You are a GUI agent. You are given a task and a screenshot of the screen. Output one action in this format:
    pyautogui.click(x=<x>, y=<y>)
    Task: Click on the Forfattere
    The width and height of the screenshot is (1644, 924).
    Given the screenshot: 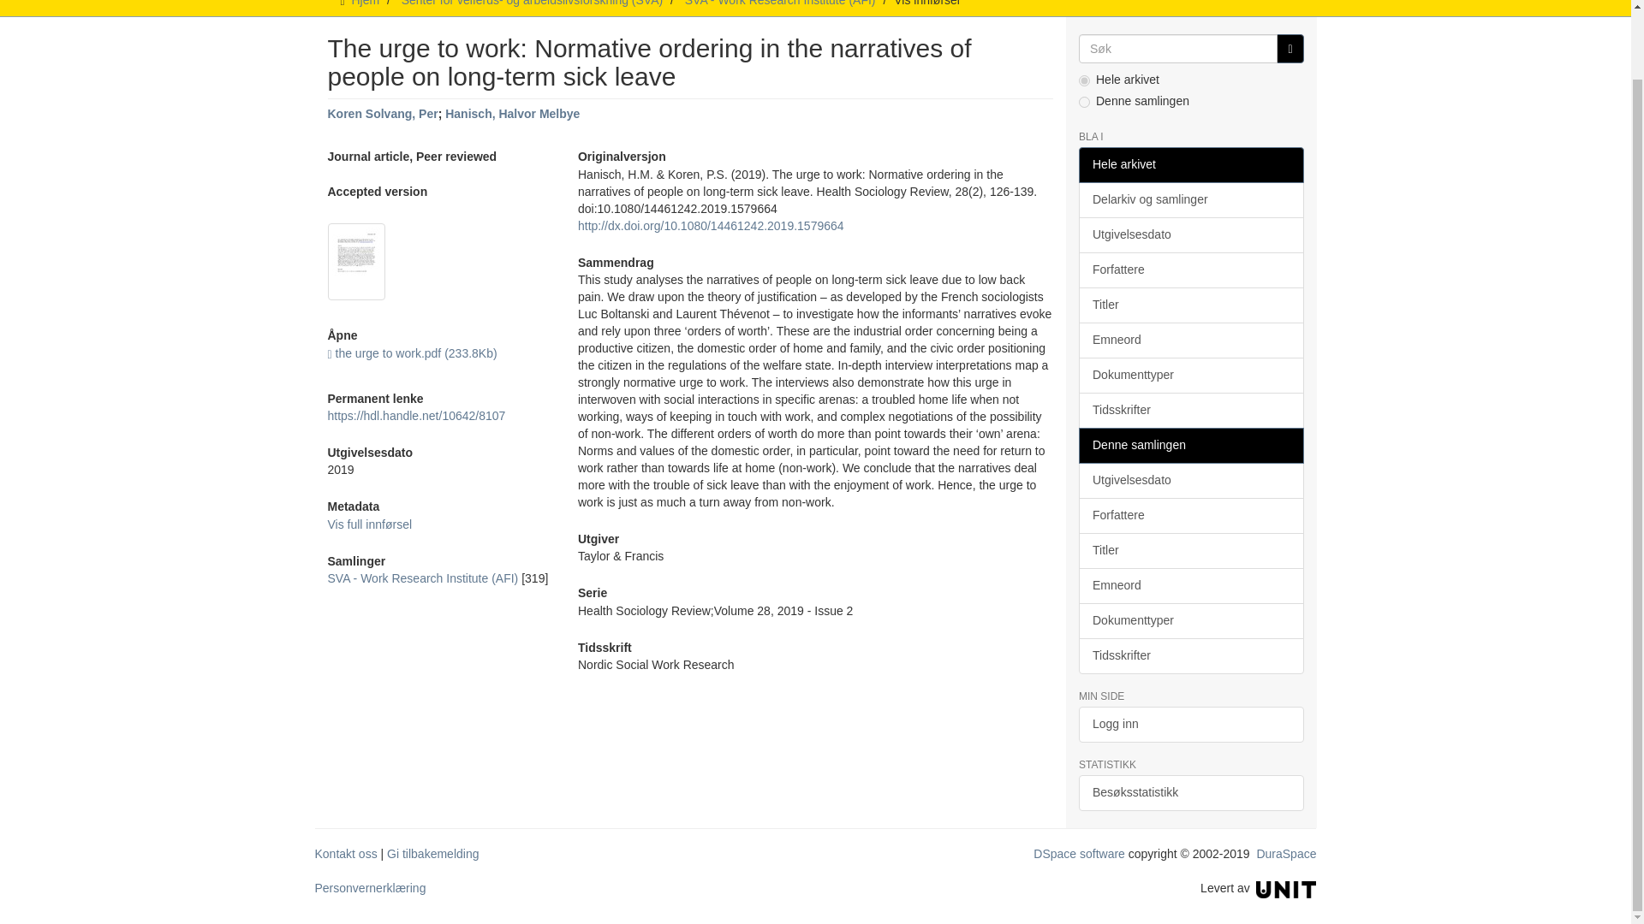 What is the action you would take?
    pyautogui.click(x=1190, y=269)
    